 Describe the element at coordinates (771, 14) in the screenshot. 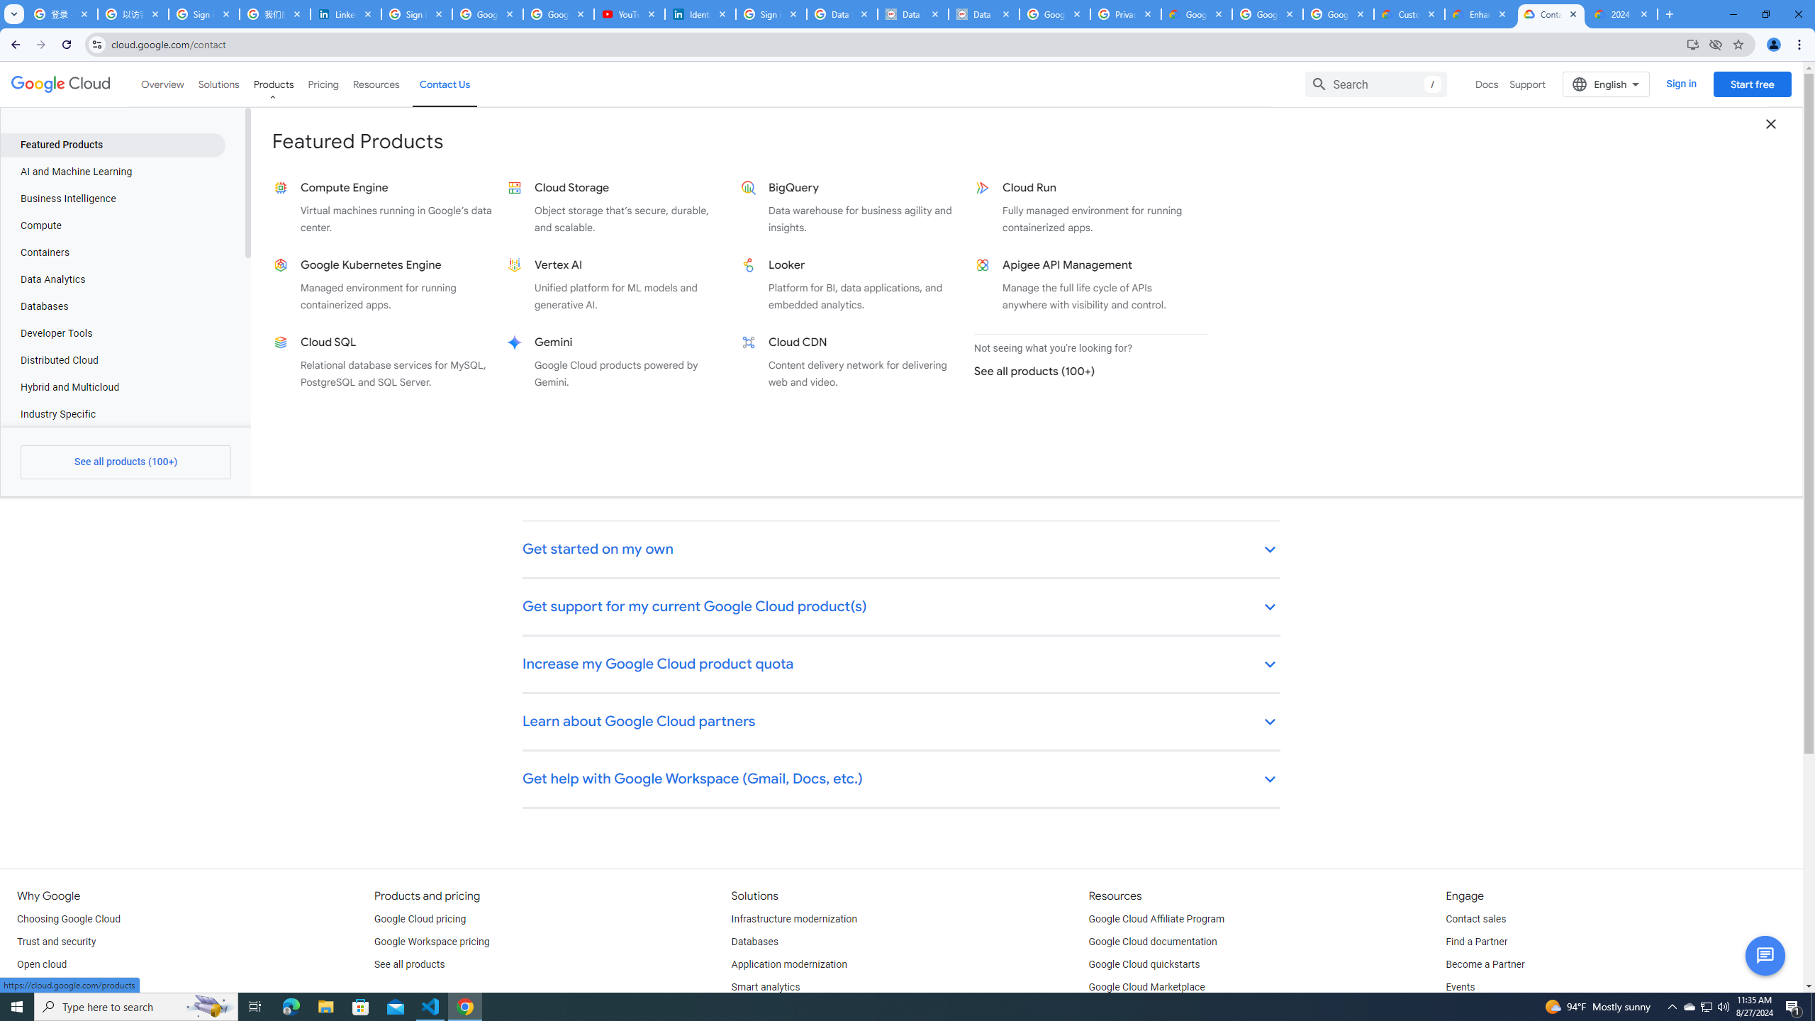

I see `Sign in - Google Accounts` at that location.